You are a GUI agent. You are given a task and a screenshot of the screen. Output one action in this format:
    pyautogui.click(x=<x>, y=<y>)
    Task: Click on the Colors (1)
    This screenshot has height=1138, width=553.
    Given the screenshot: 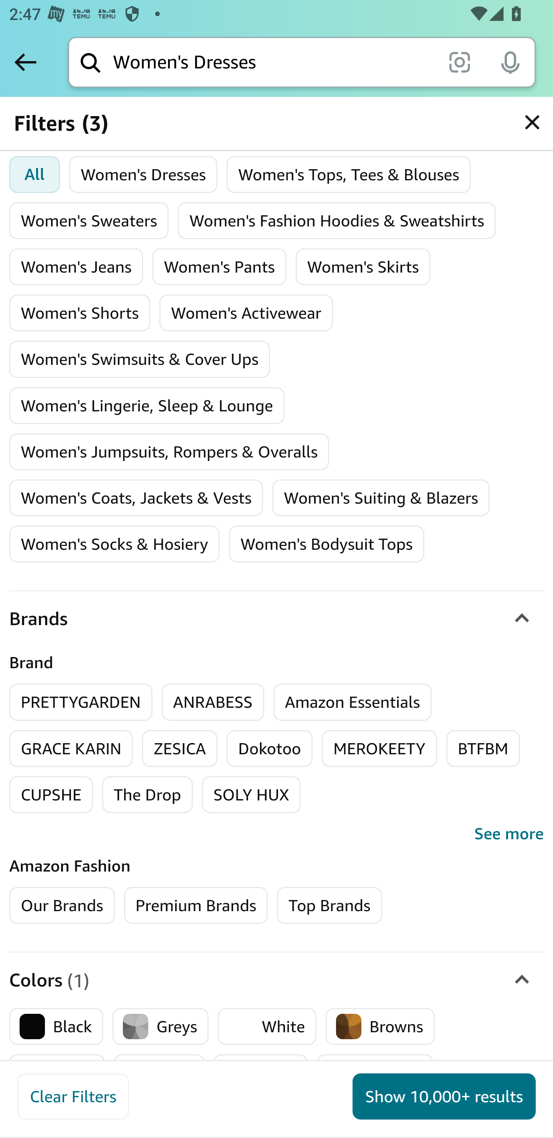 What is the action you would take?
    pyautogui.click(x=276, y=981)
    